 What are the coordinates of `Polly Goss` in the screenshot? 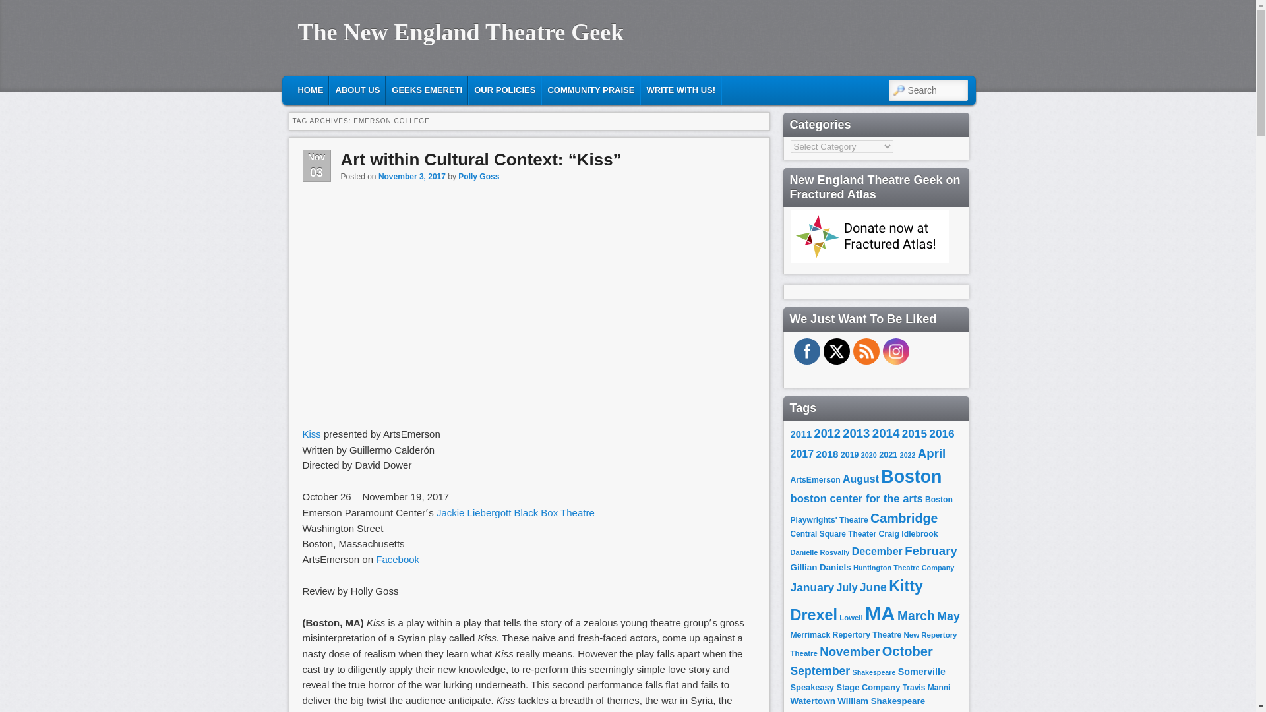 It's located at (479, 177).